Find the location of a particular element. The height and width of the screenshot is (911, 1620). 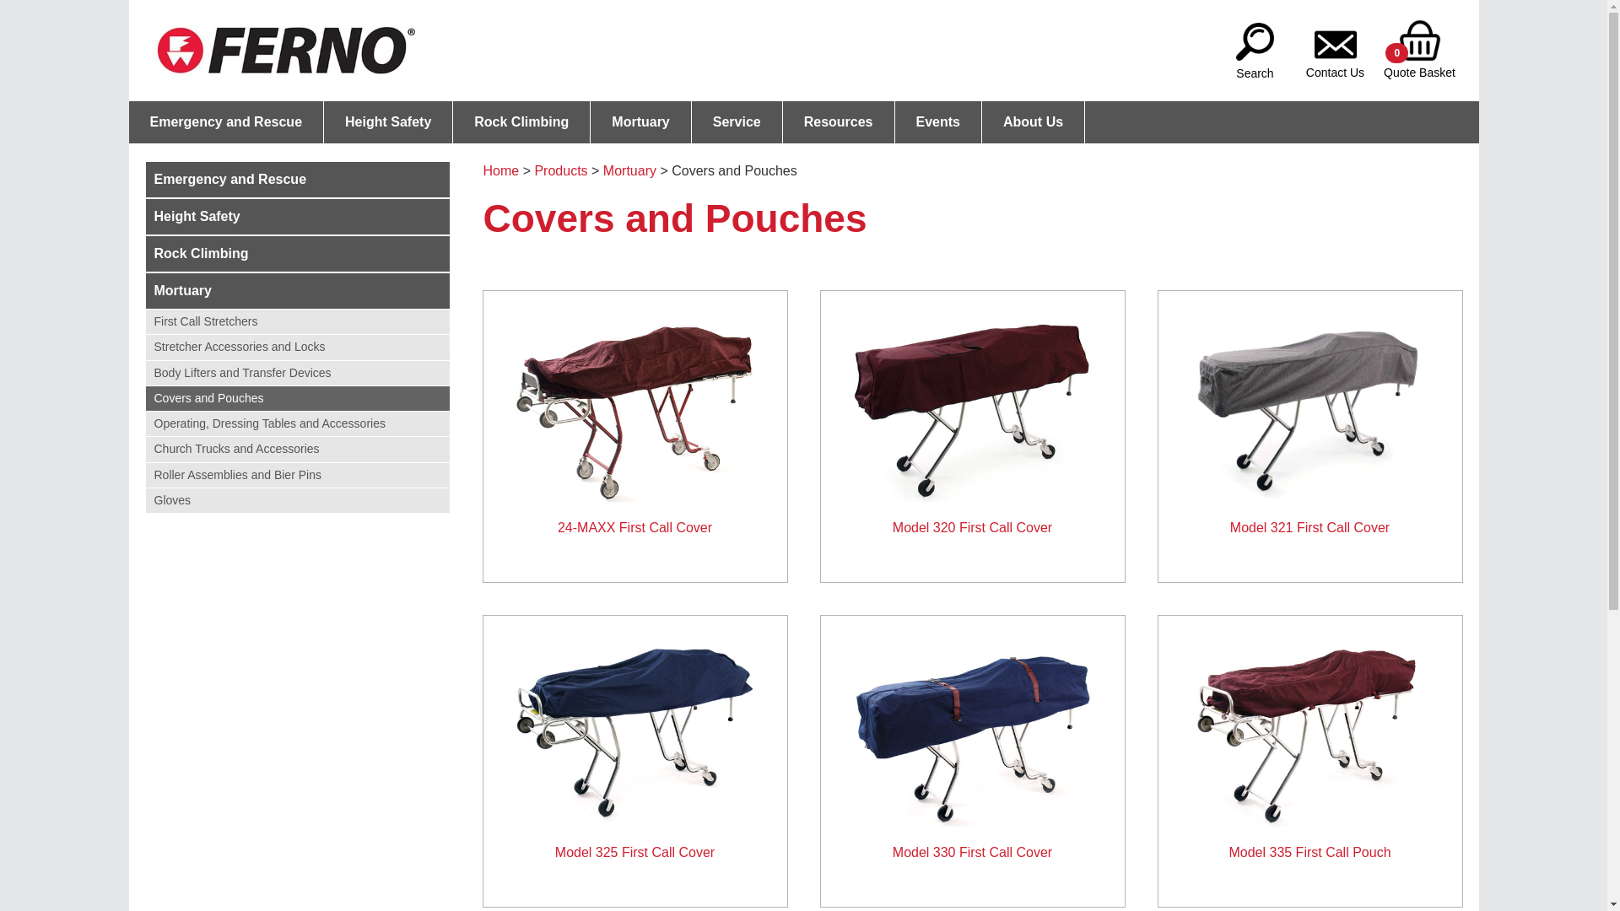

Mortuary is located at coordinates (629, 170).